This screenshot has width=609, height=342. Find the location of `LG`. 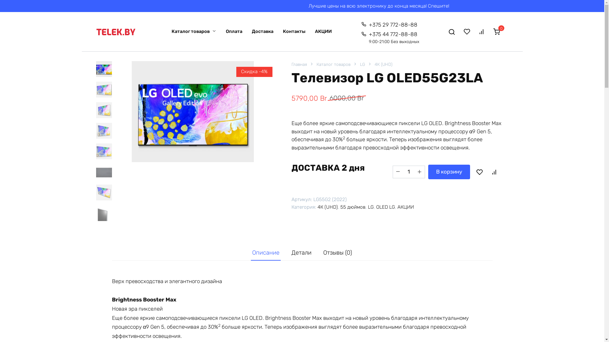

LG is located at coordinates (362, 64).